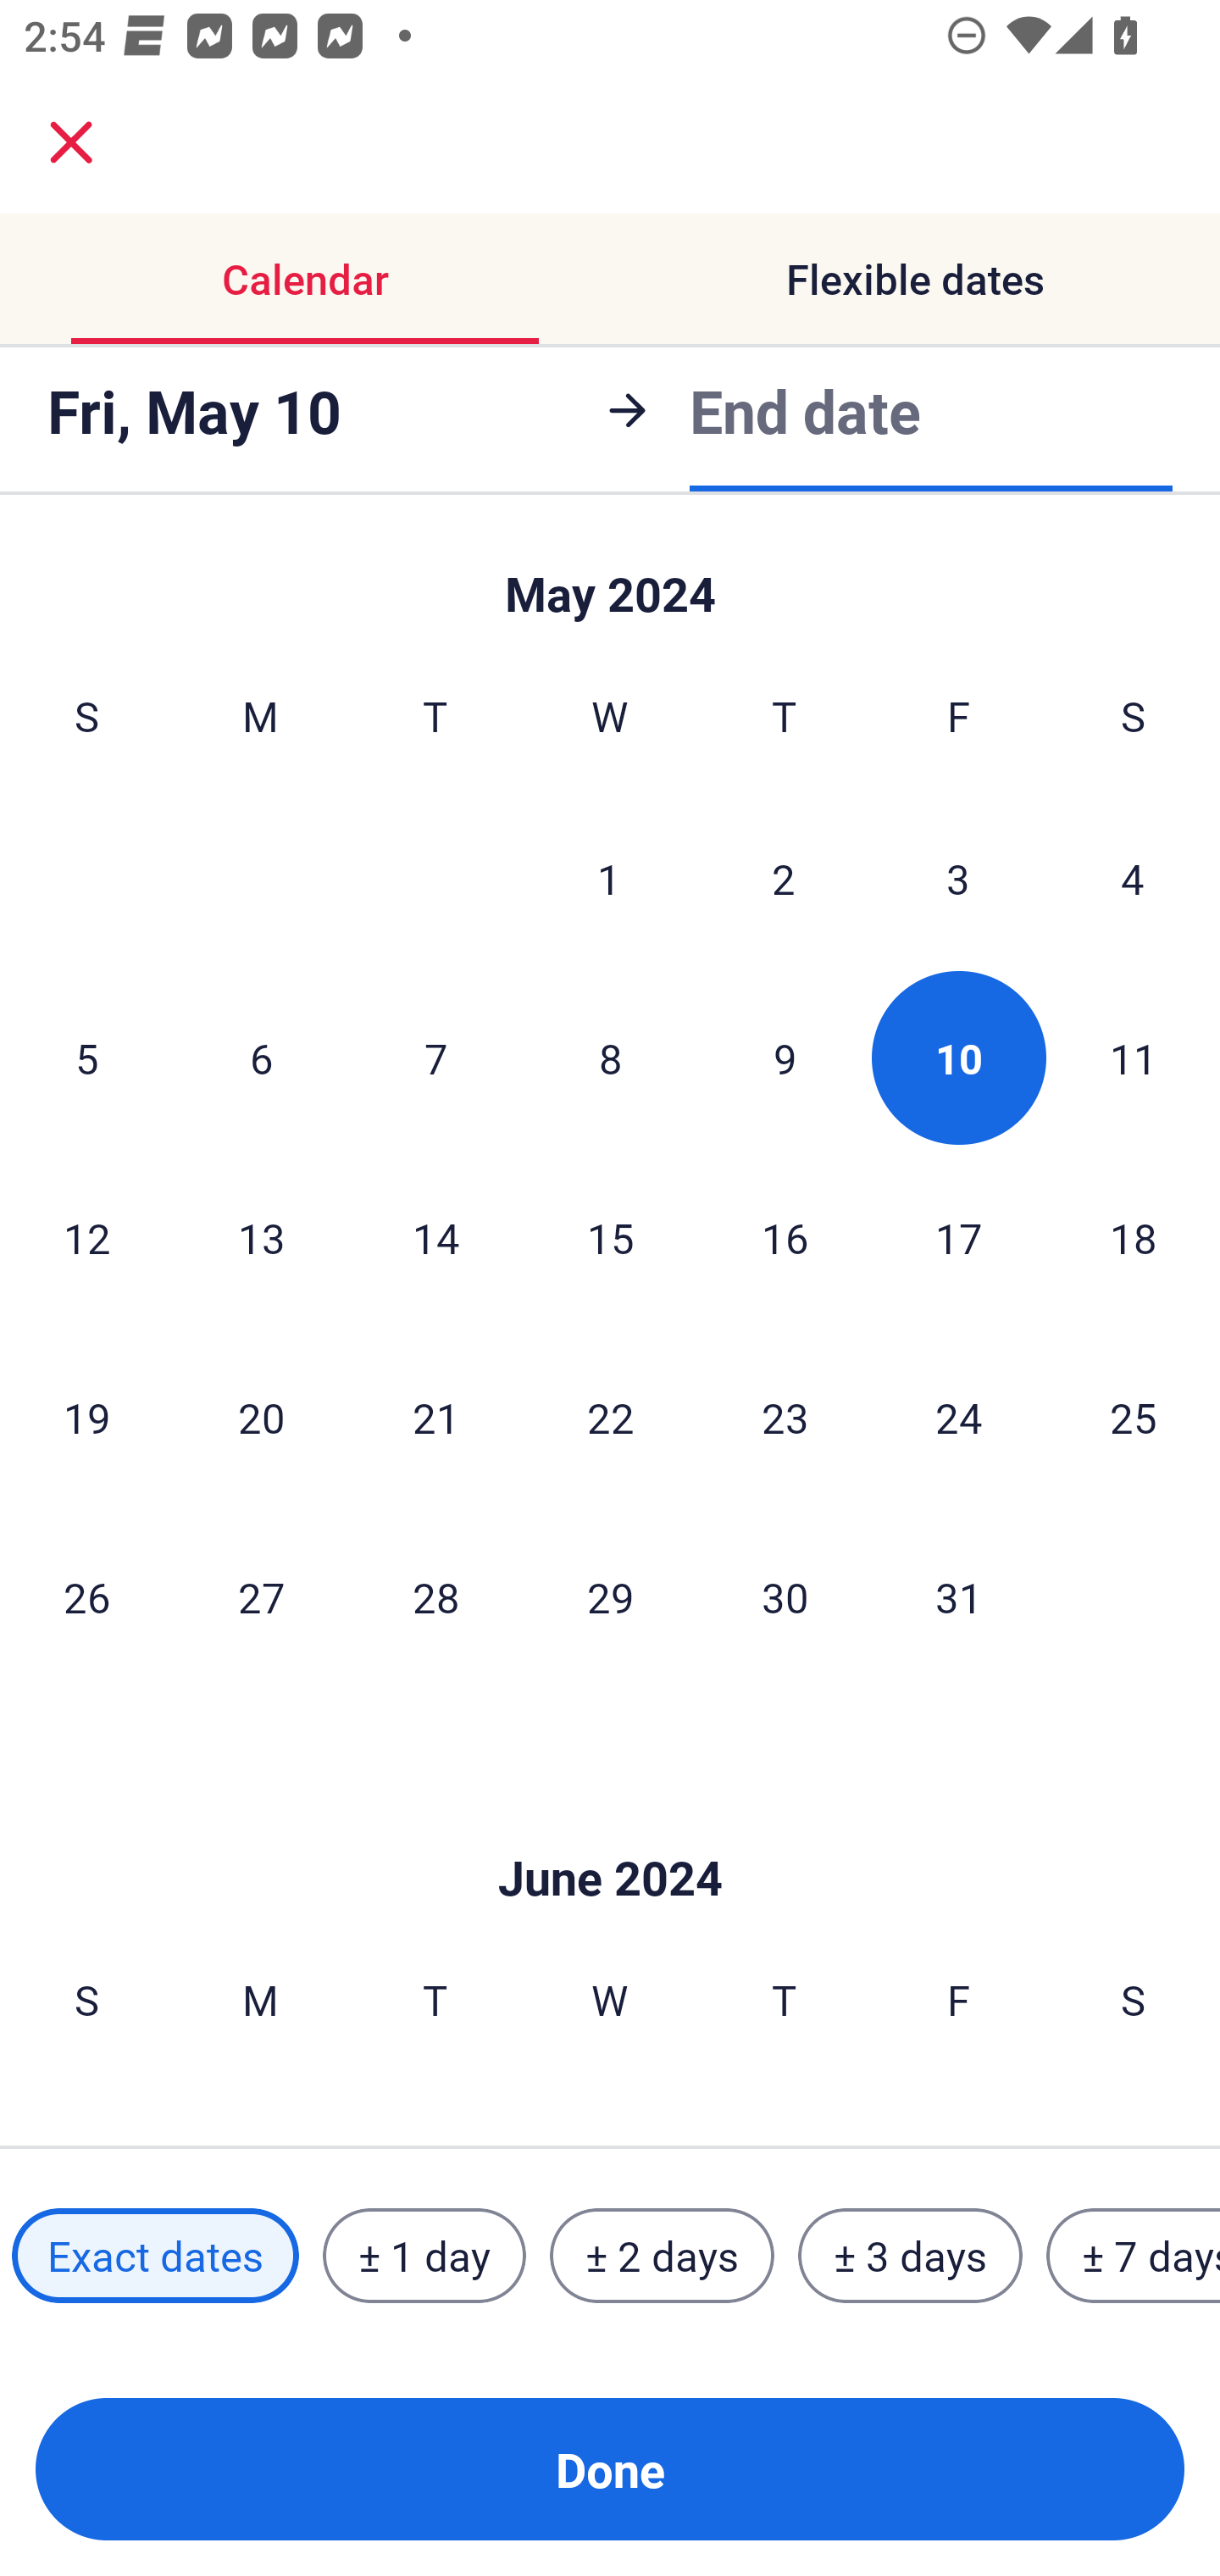 This screenshot has height=2576, width=1220. I want to click on 23 Thursday, May 23, 2024, so click(785, 1417).